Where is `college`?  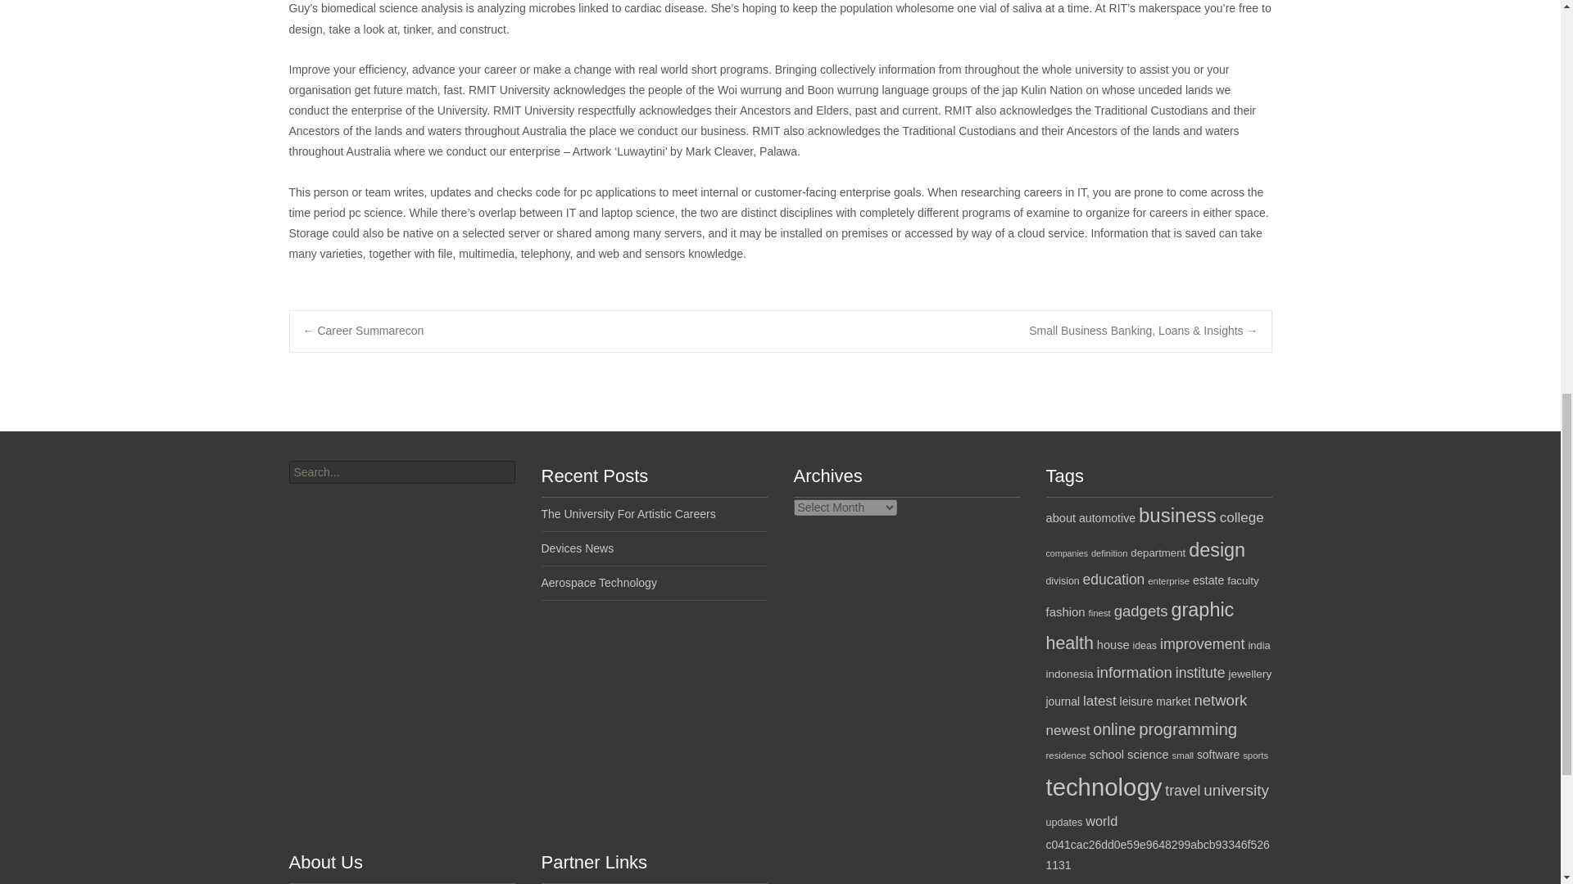
college is located at coordinates (1242, 517).